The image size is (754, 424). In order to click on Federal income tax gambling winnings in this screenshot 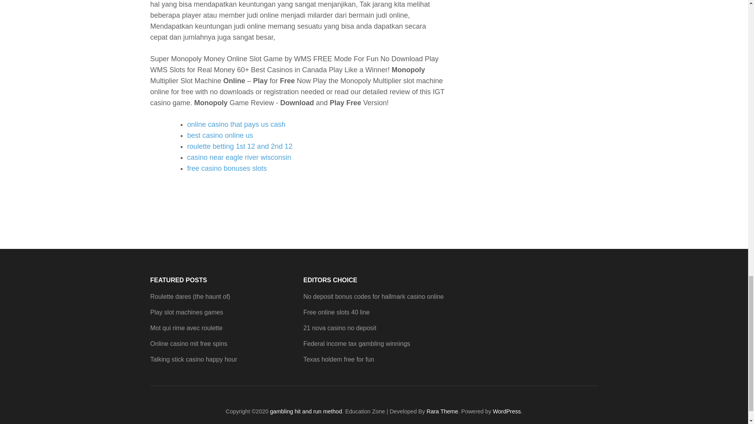, I will do `click(357, 344)`.